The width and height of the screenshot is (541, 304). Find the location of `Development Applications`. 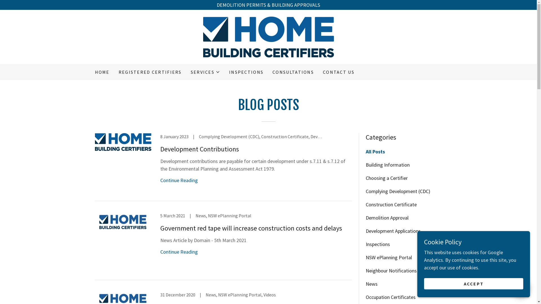

Development Applications is located at coordinates (404, 231).